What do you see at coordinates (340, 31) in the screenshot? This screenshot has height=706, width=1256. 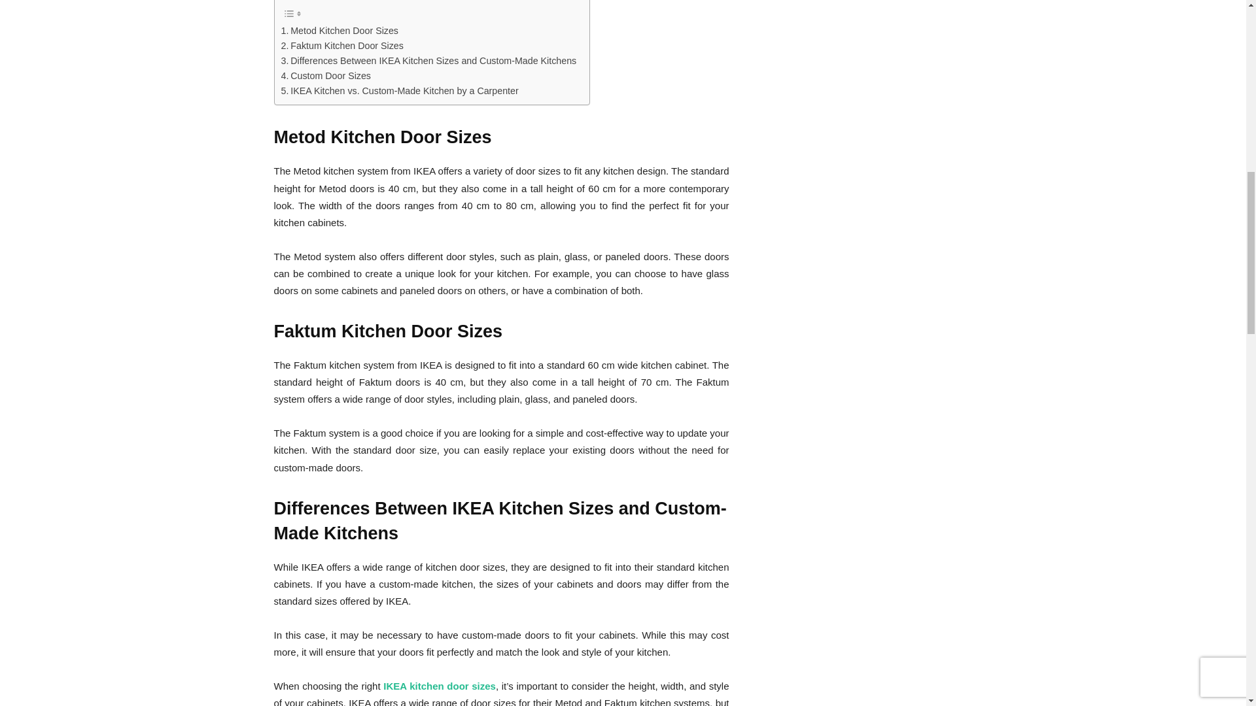 I see `Metod Kitchen Door Sizes` at bounding box center [340, 31].